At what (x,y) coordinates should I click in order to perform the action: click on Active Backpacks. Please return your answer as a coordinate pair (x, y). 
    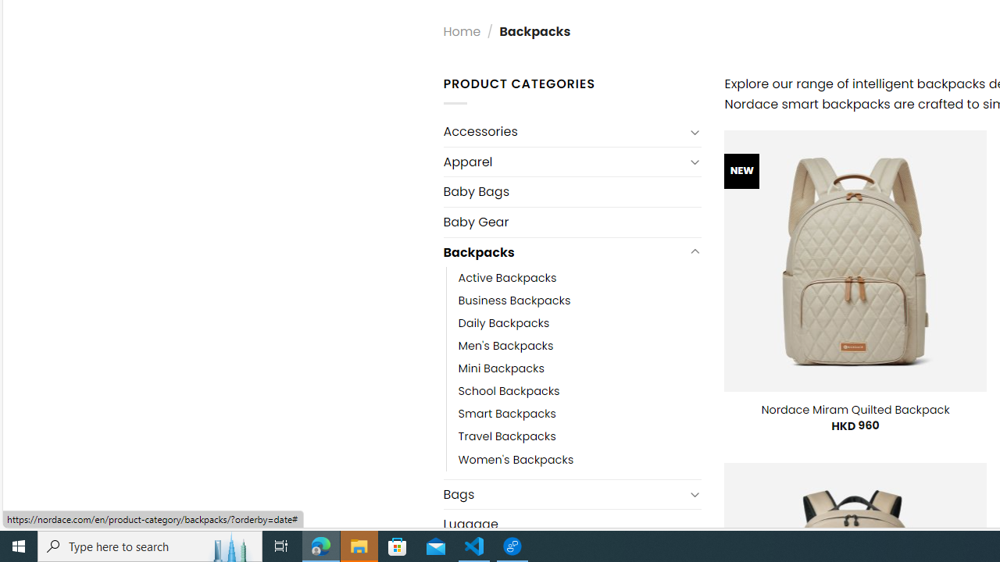
    Looking at the image, I should click on (580, 279).